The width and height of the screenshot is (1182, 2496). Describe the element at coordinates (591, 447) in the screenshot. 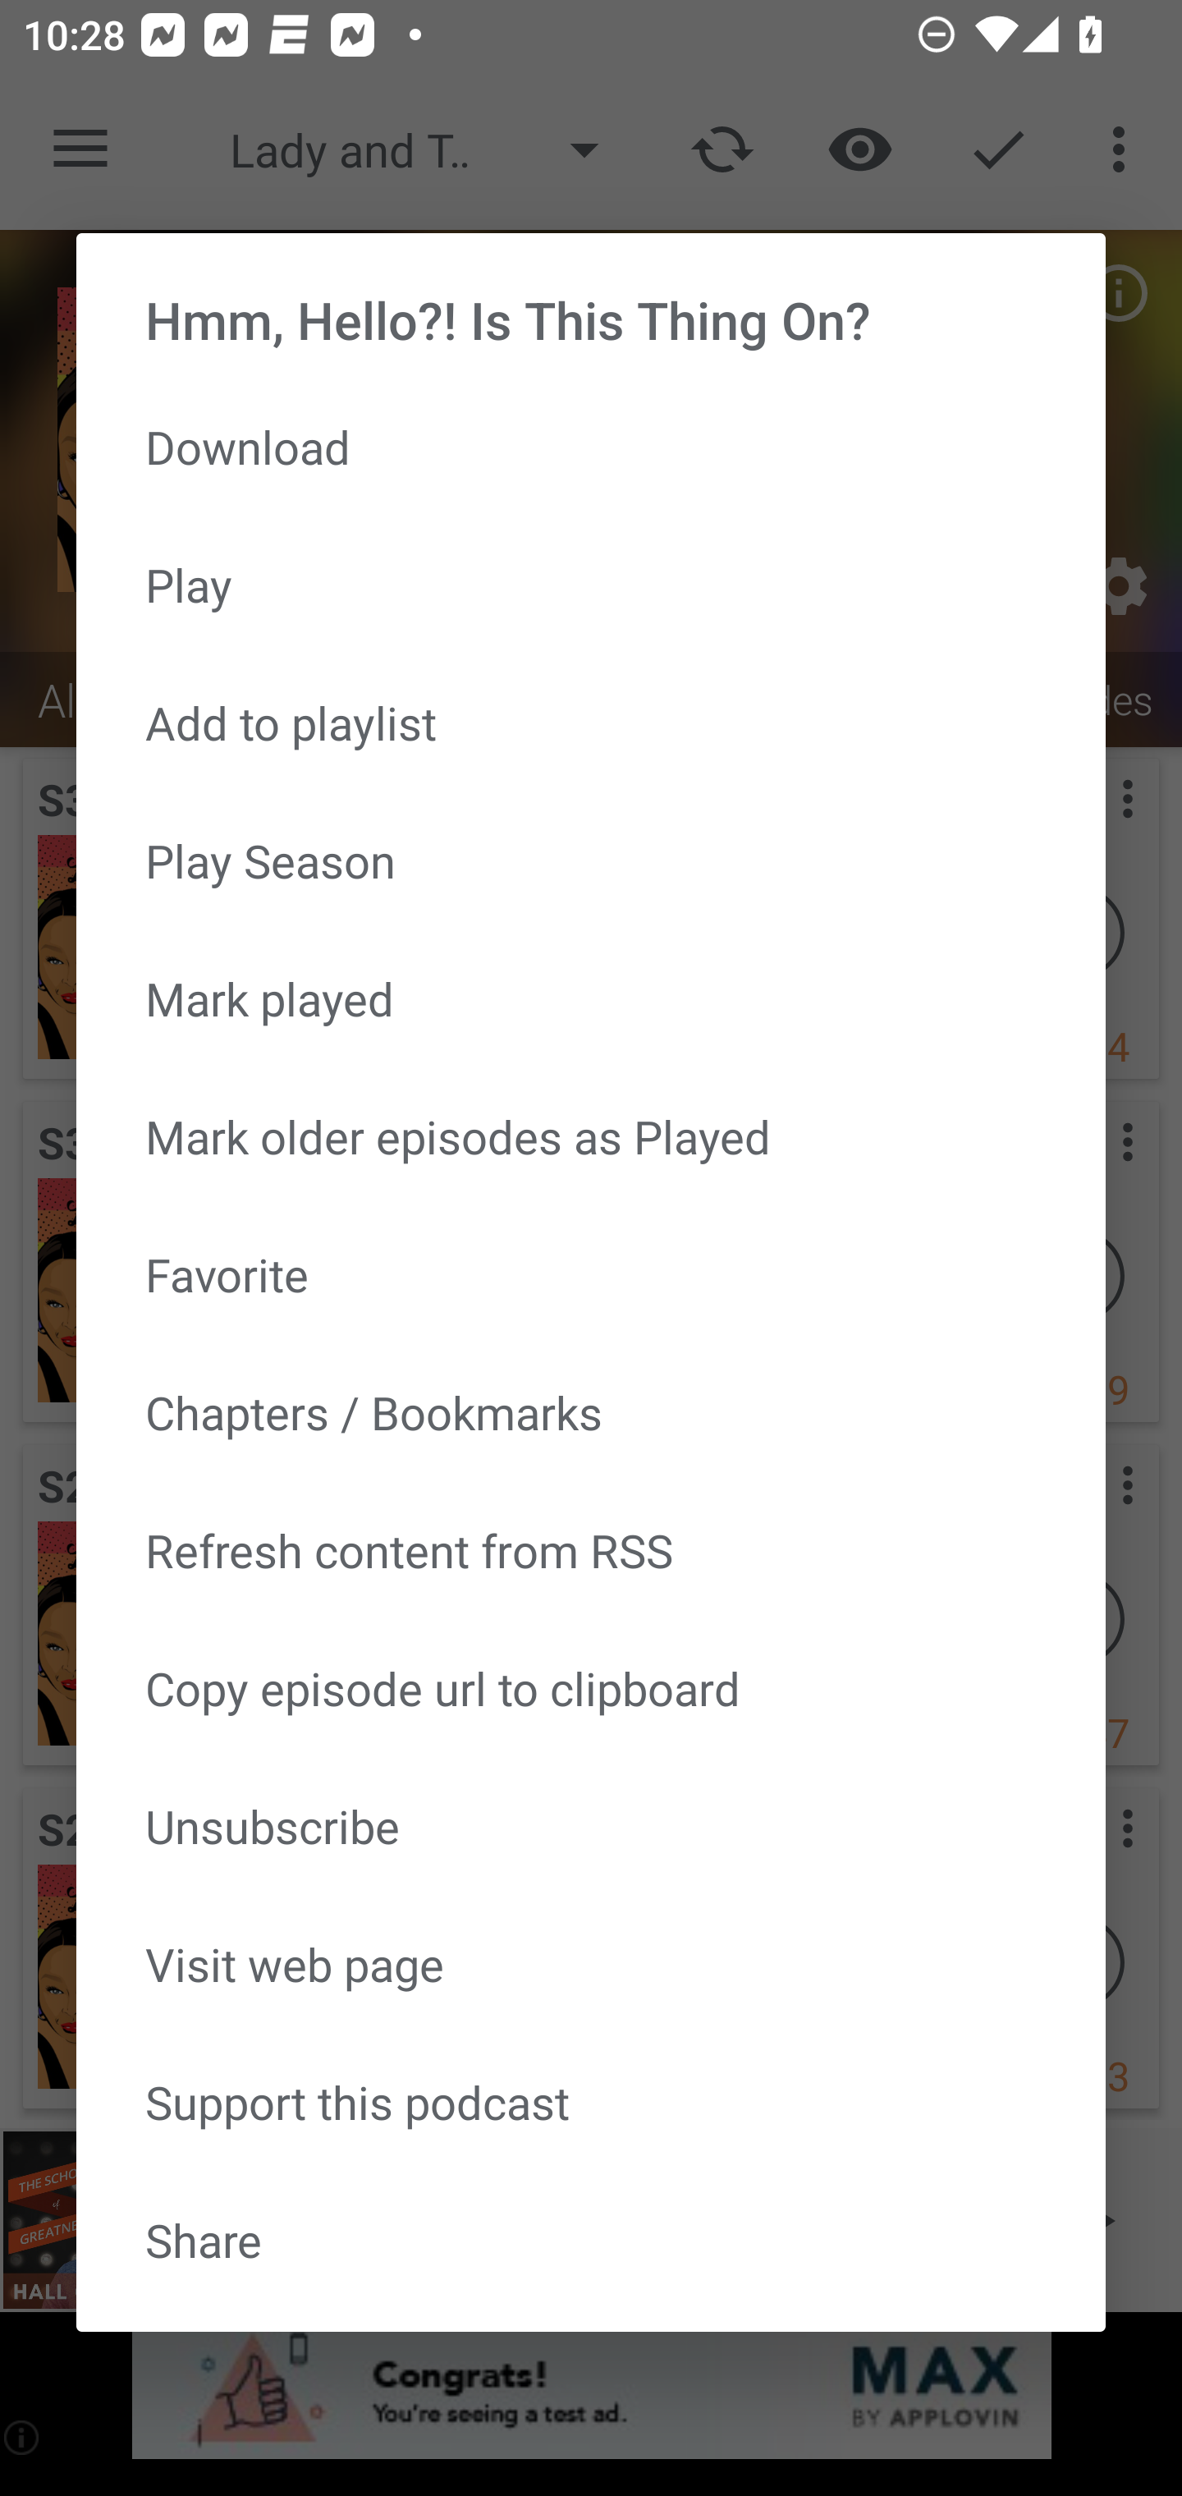

I see `Download` at that location.